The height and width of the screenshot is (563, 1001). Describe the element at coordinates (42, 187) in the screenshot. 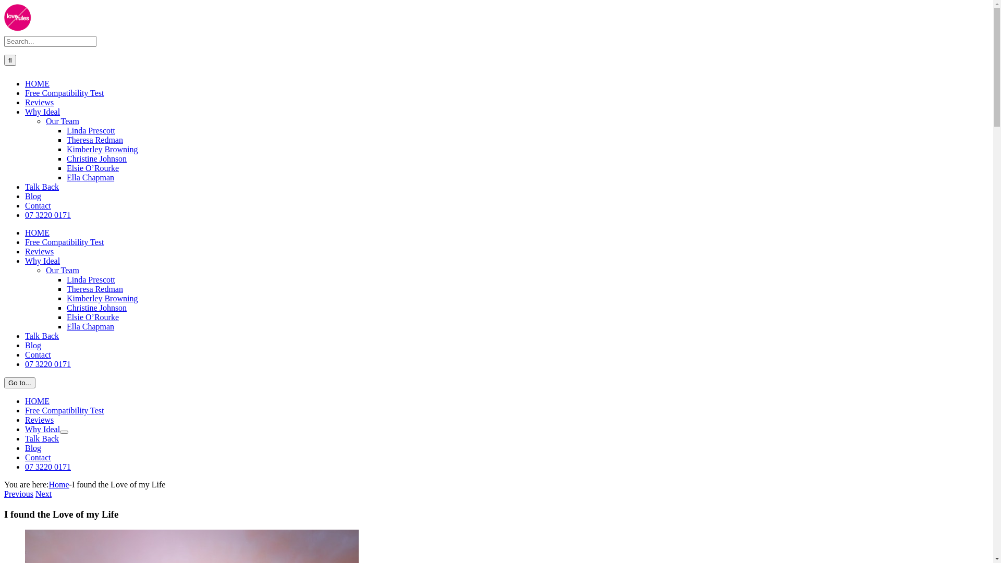

I see `Talk Back` at that location.